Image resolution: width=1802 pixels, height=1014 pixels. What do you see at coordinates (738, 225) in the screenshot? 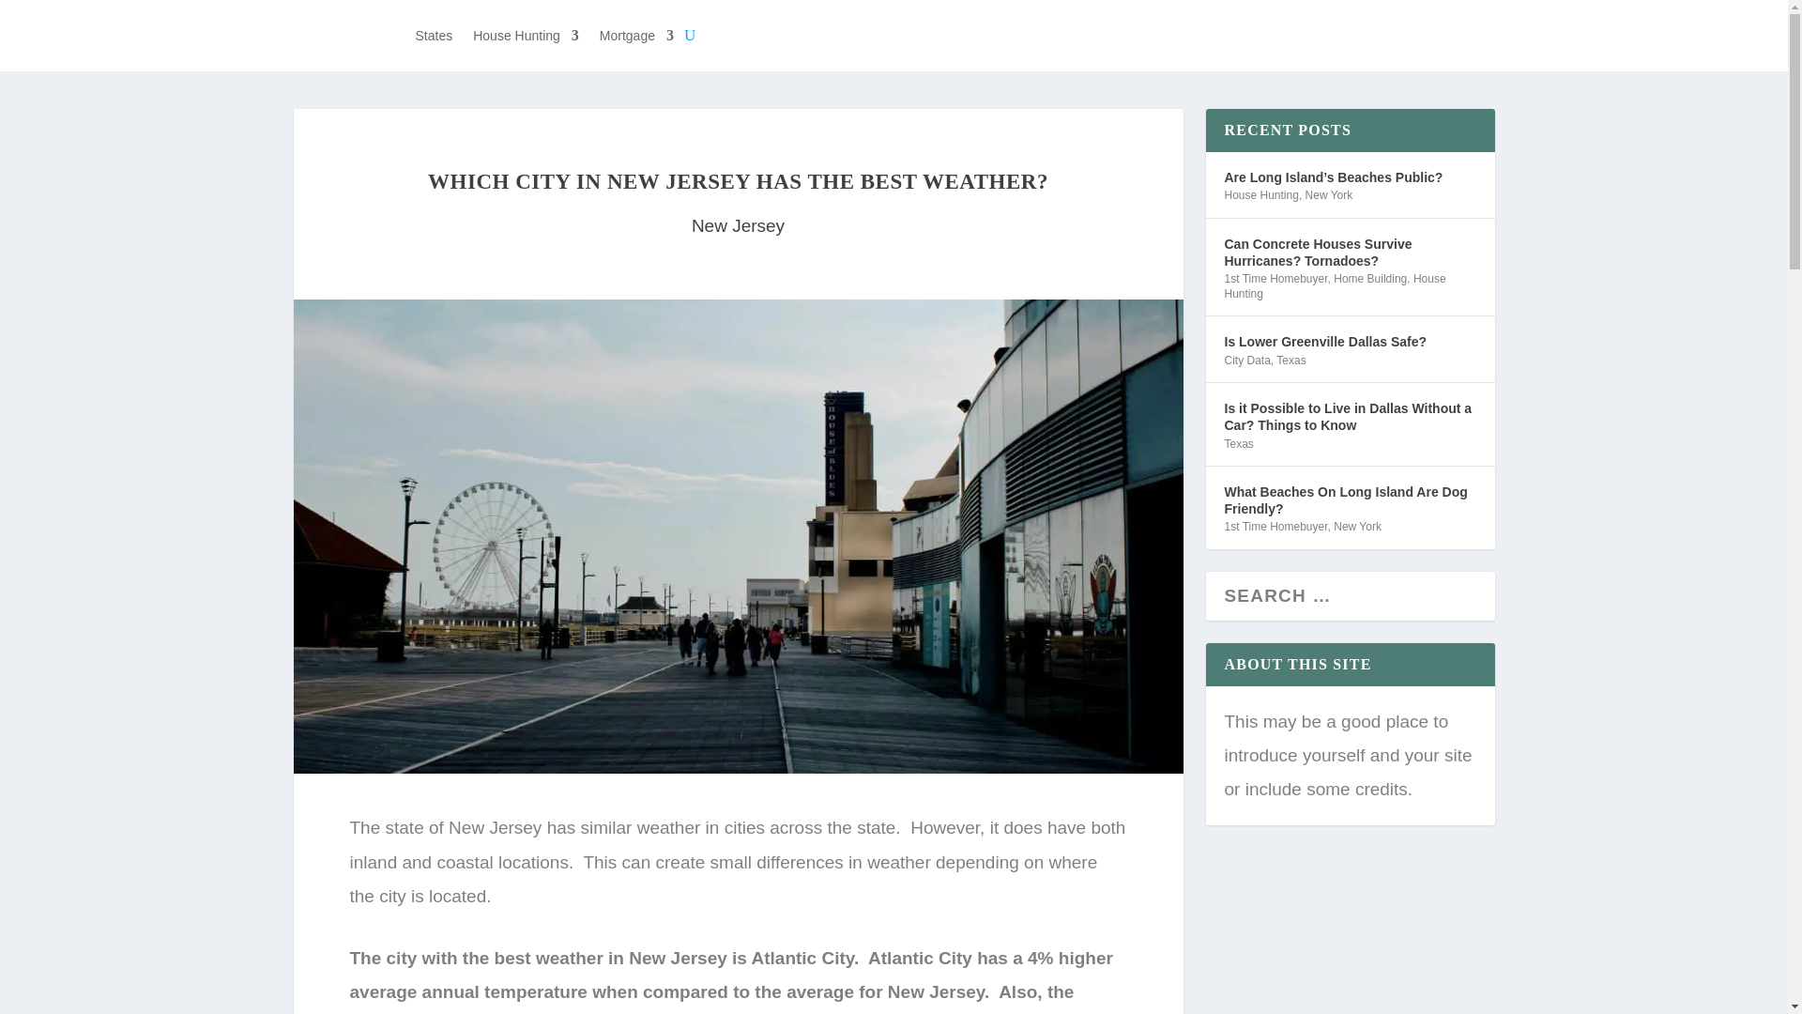
I see `New Jersey` at bounding box center [738, 225].